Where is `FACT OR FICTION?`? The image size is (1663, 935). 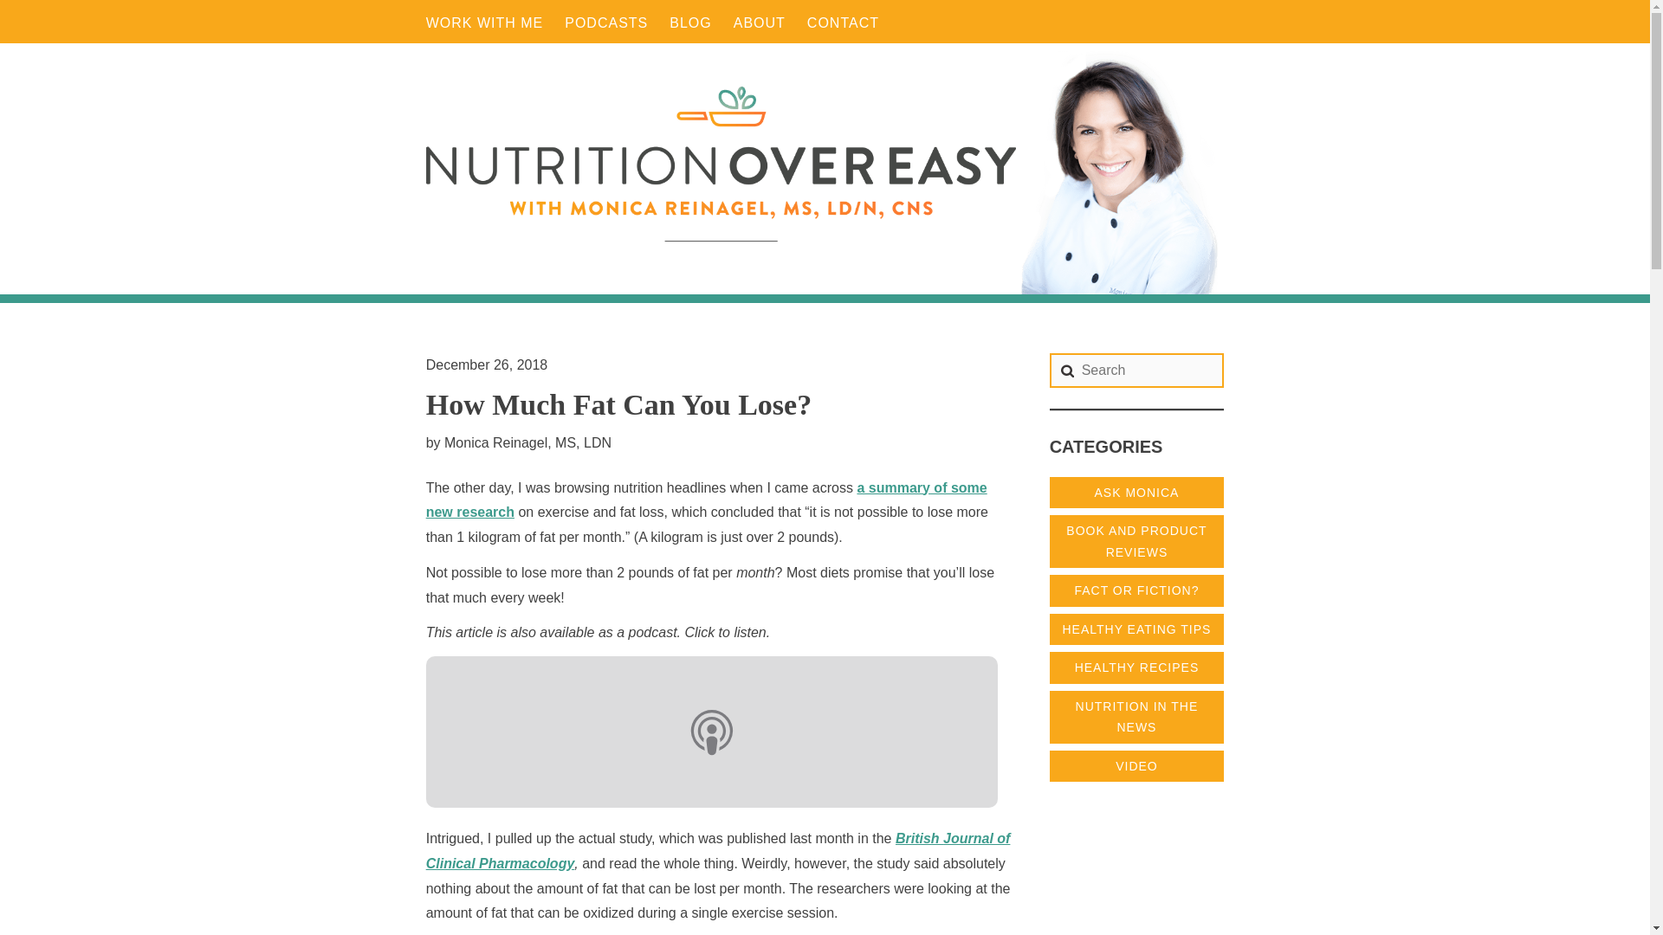 FACT OR FICTION? is located at coordinates (1136, 590).